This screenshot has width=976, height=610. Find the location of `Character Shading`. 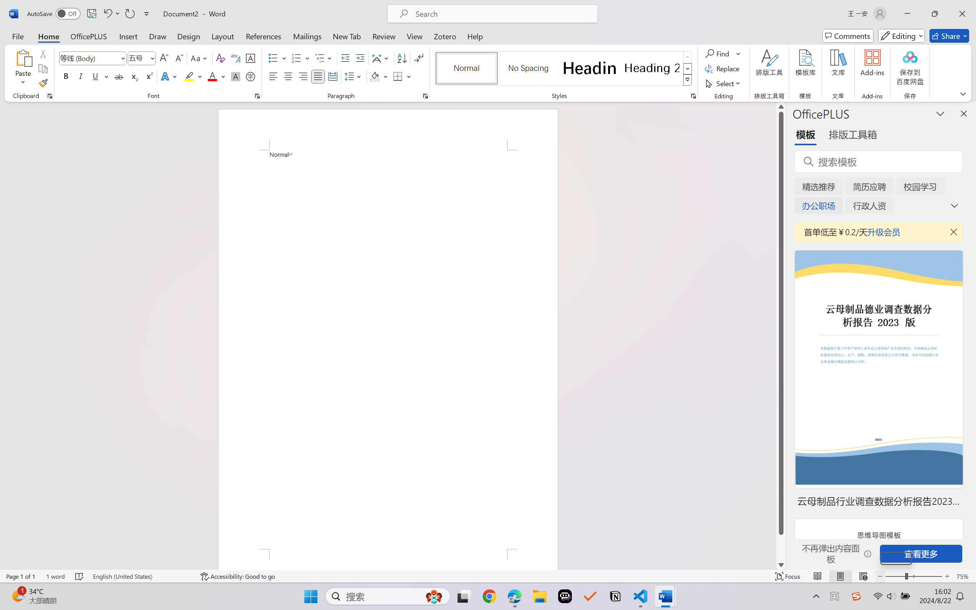

Character Shading is located at coordinates (235, 76).